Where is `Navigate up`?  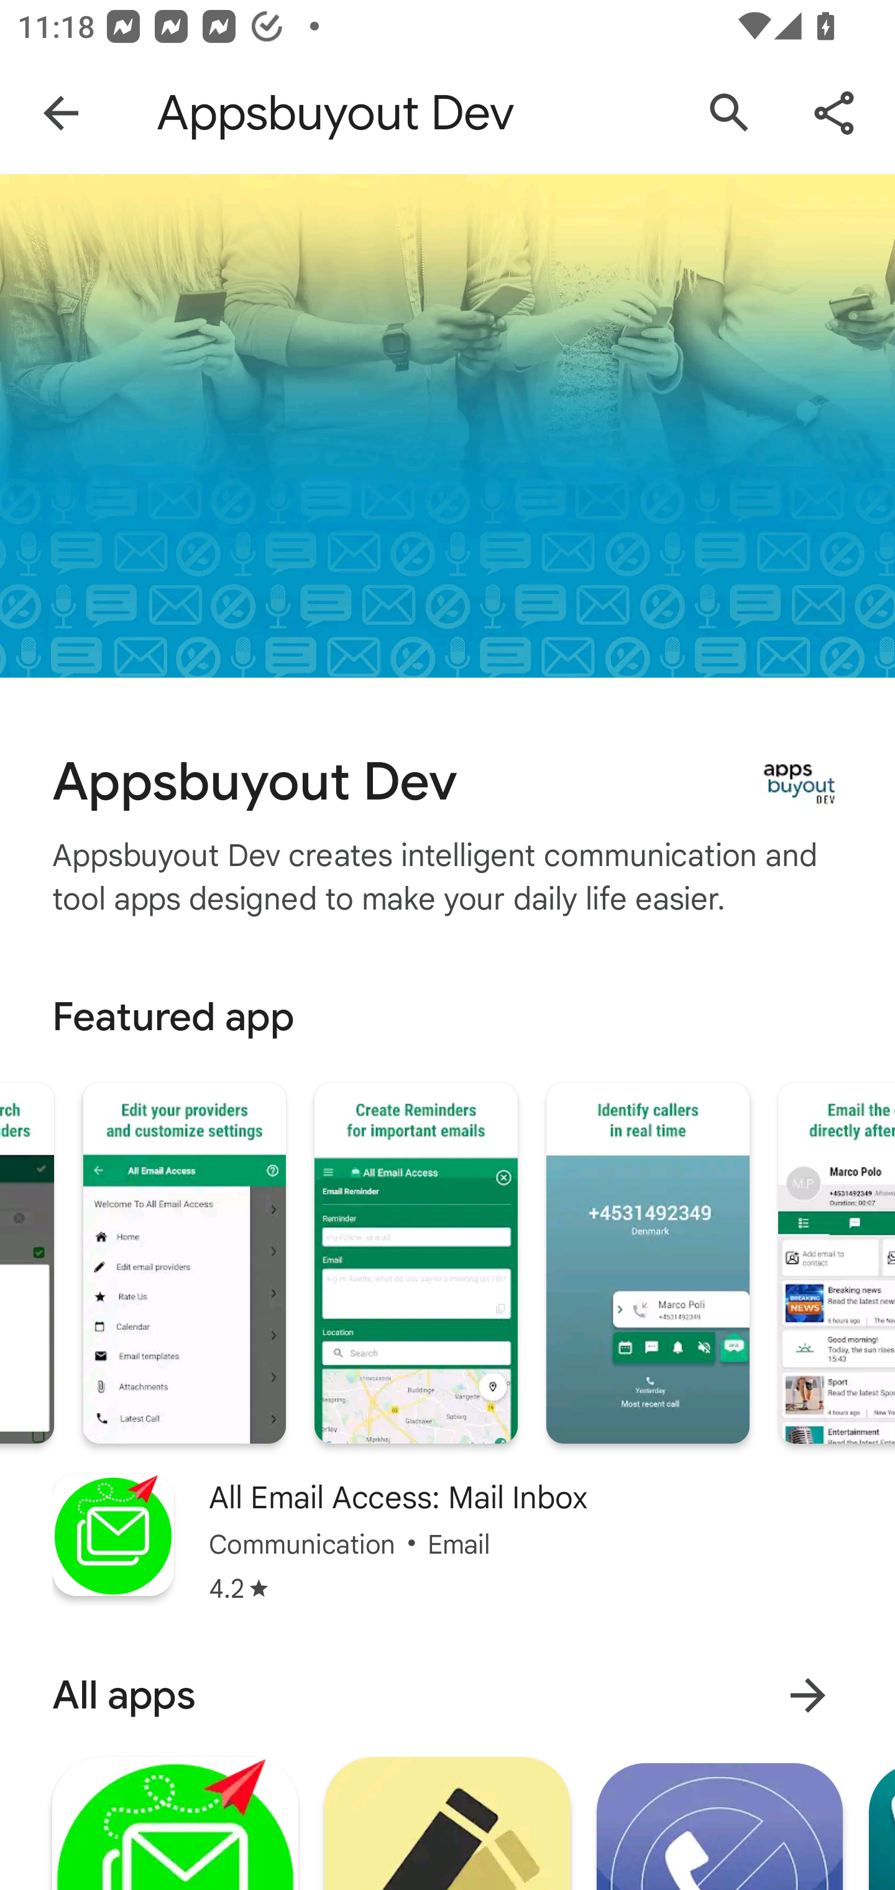 Navigate up is located at coordinates (61, 113).